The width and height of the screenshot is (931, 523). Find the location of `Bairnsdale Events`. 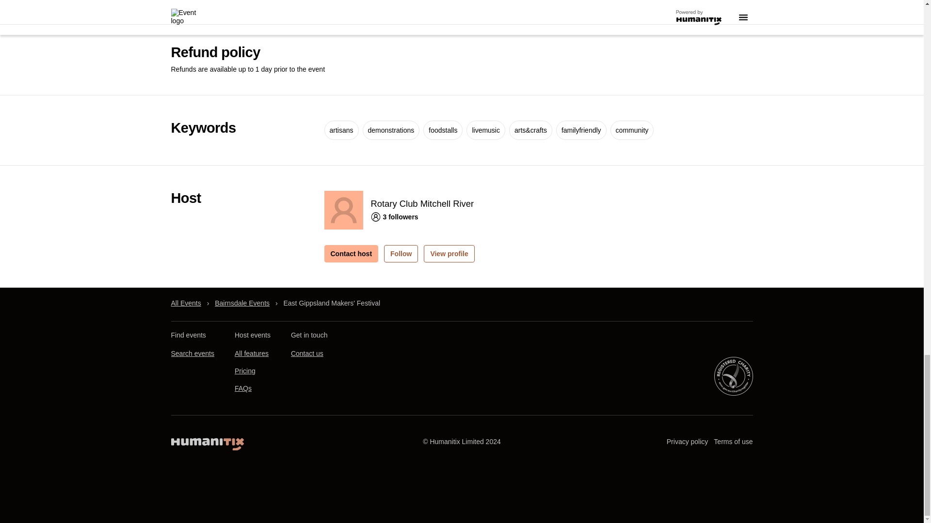

Bairnsdale Events is located at coordinates (242, 303).